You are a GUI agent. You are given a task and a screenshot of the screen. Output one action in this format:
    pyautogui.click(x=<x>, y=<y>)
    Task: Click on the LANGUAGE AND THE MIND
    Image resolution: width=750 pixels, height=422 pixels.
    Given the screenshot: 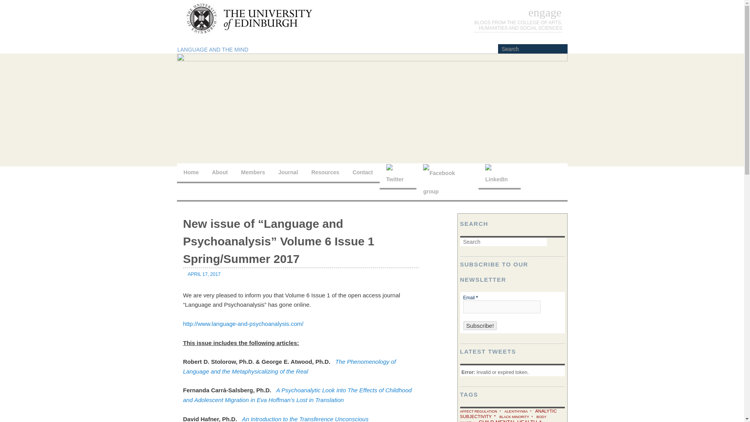 What is the action you would take?
    pyautogui.click(x=212, y=49)
    